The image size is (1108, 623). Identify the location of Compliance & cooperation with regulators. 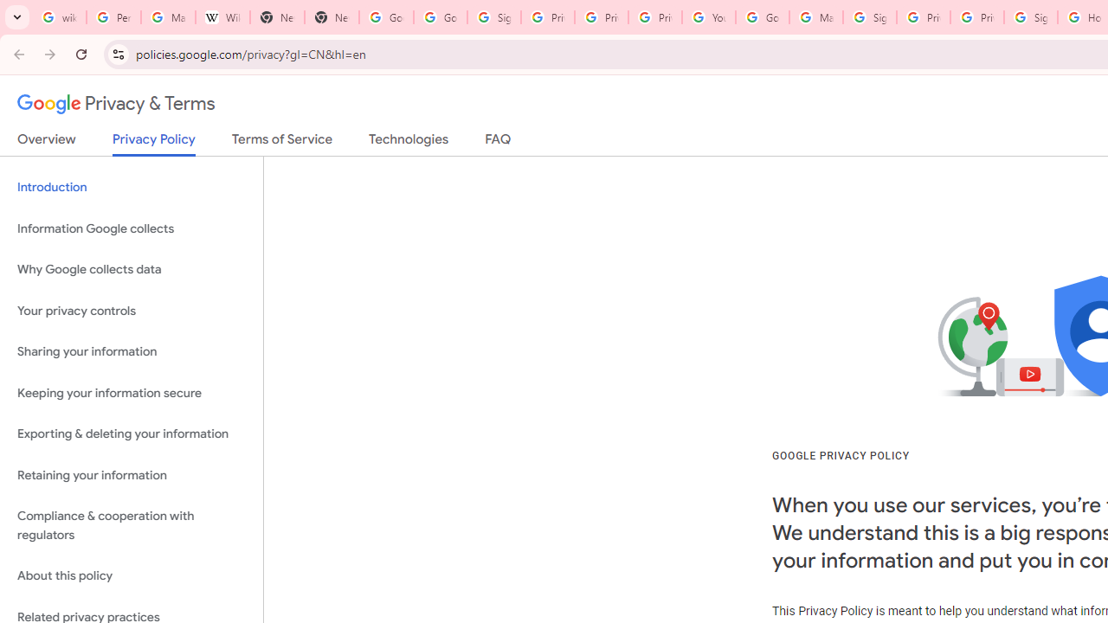
(132, 526).